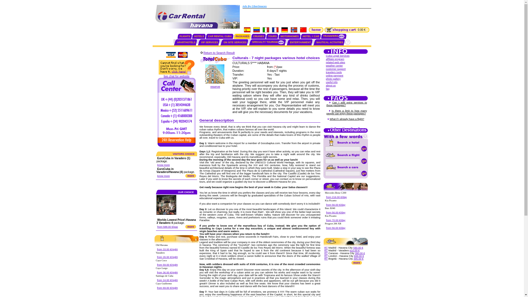 Image resolution: width=528 pixels, height=297 pixels. I want to click on CRUISES, so click(259, 36).